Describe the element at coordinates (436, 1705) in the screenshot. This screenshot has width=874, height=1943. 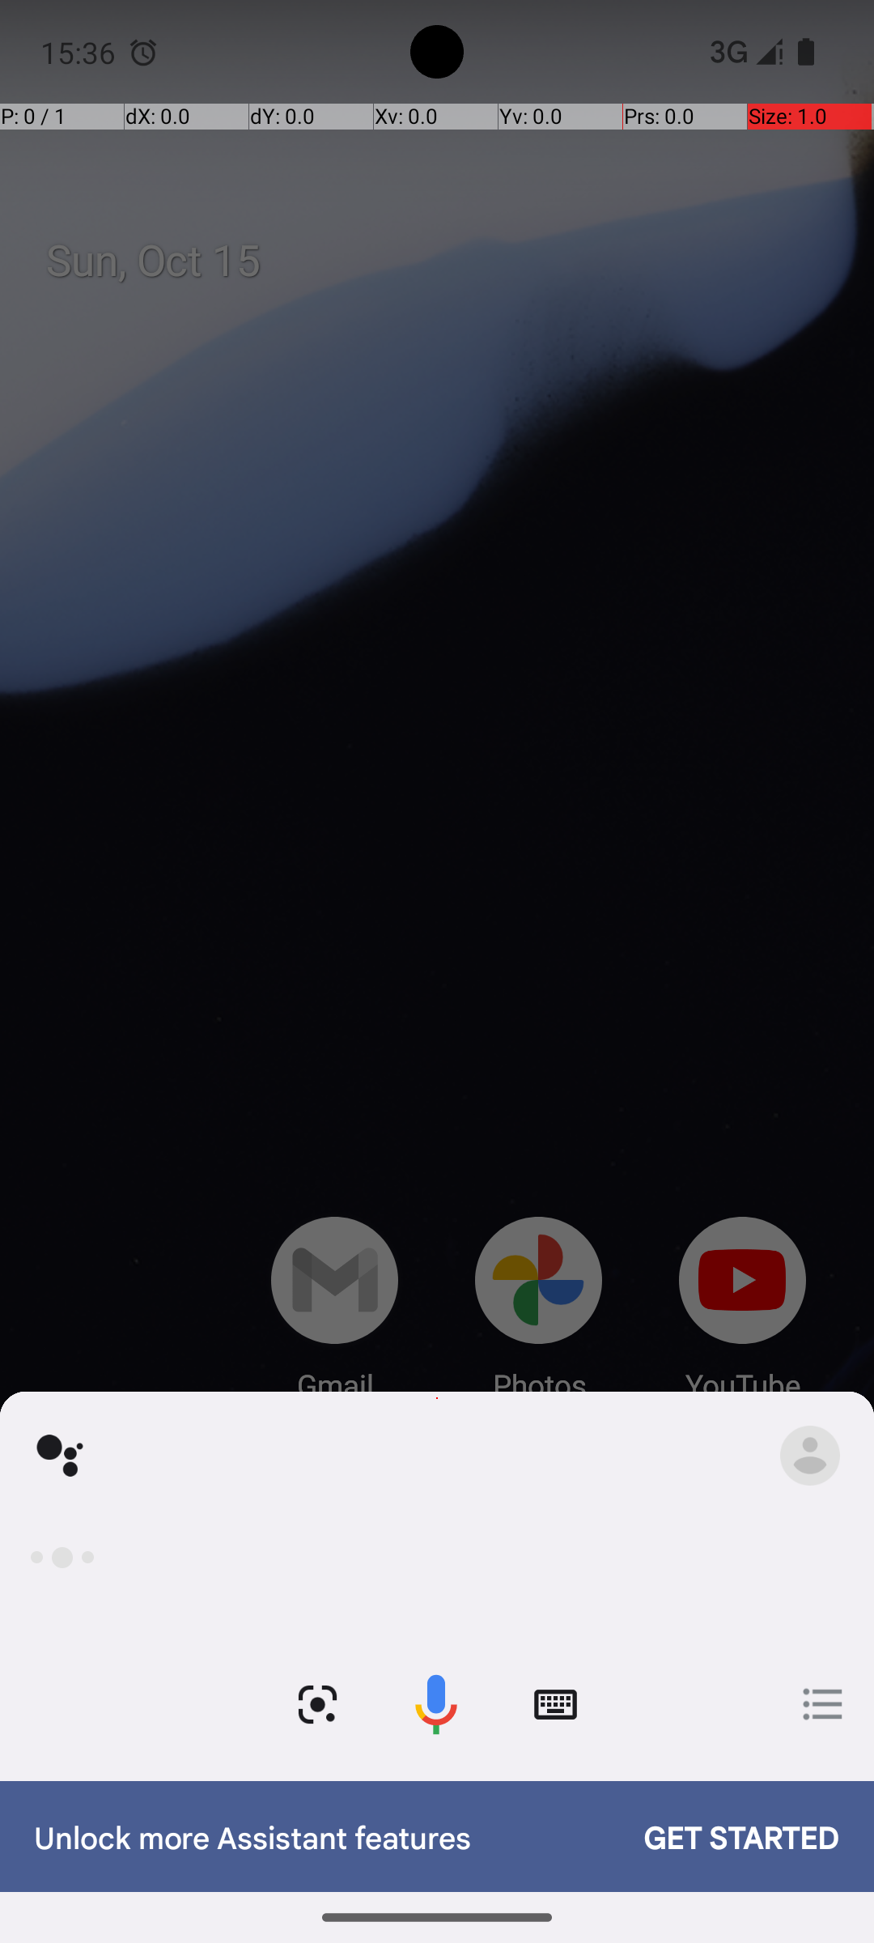
I see `Voice search button, tap to speak` at that location.